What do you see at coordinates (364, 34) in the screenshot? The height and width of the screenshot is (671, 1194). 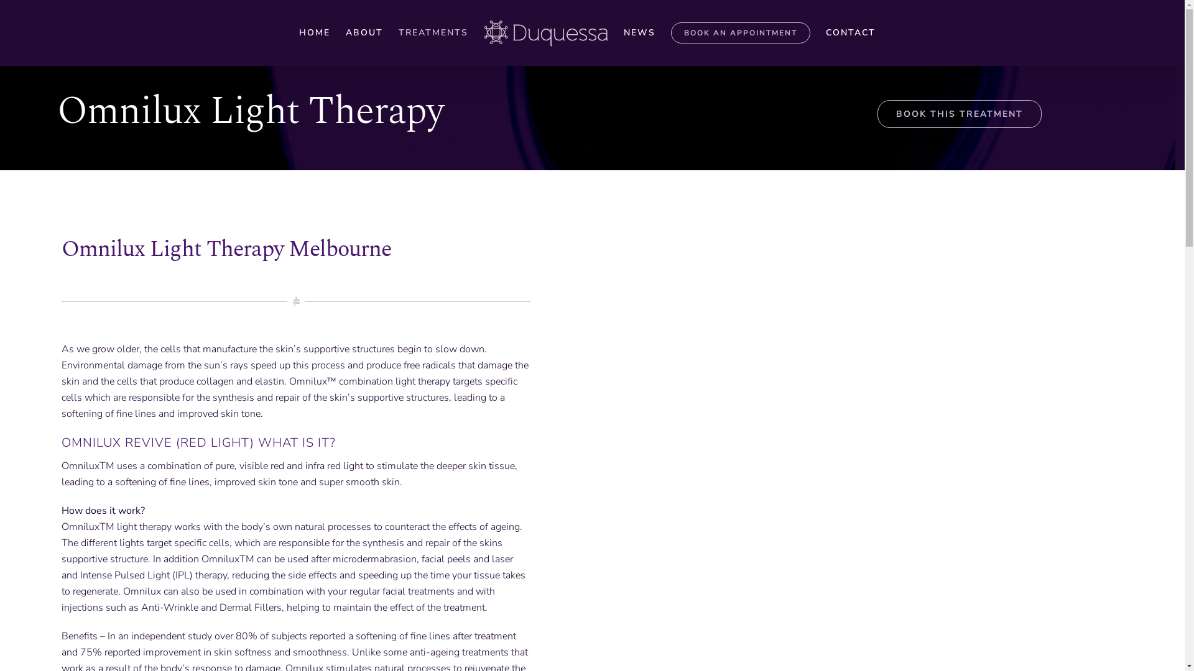 I see `ABOUT` at bounding box center [364, 34].